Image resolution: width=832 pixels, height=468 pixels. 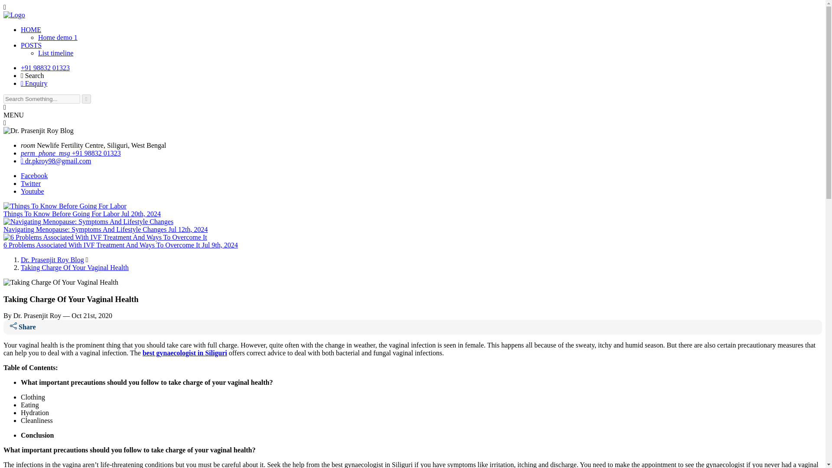 What do you see at coordinates (185, 353) in the screenshot?
I see `best gynaecologist in Siliguri` at bounding box center [185, 353].